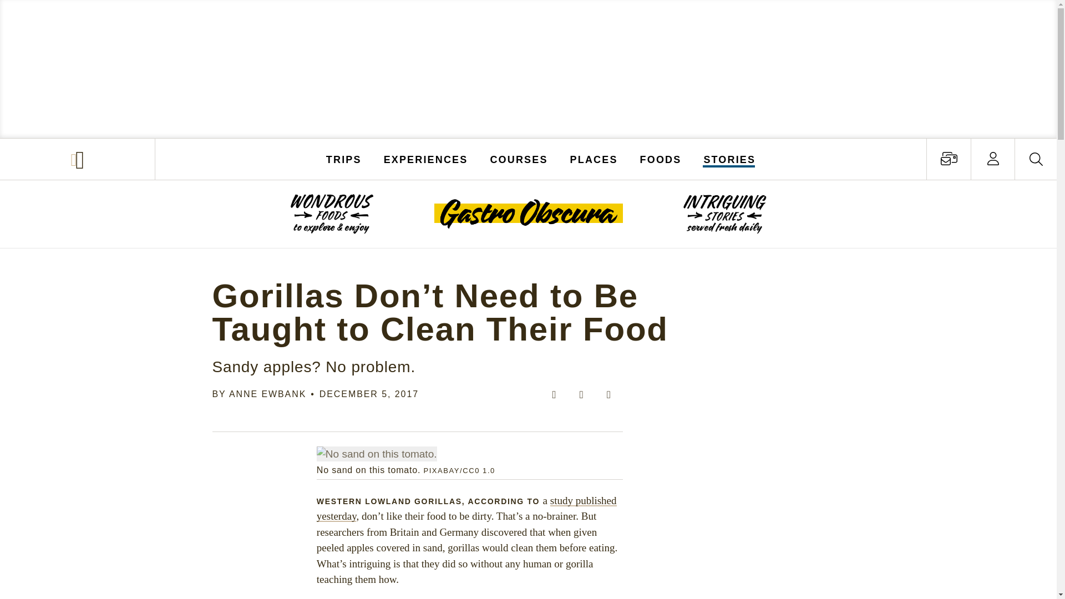 This screenshot has width=1065, height=599. Describe the element at coordinates (426, 159) in the screenshot. I see `EXPERIENCES` at that location.